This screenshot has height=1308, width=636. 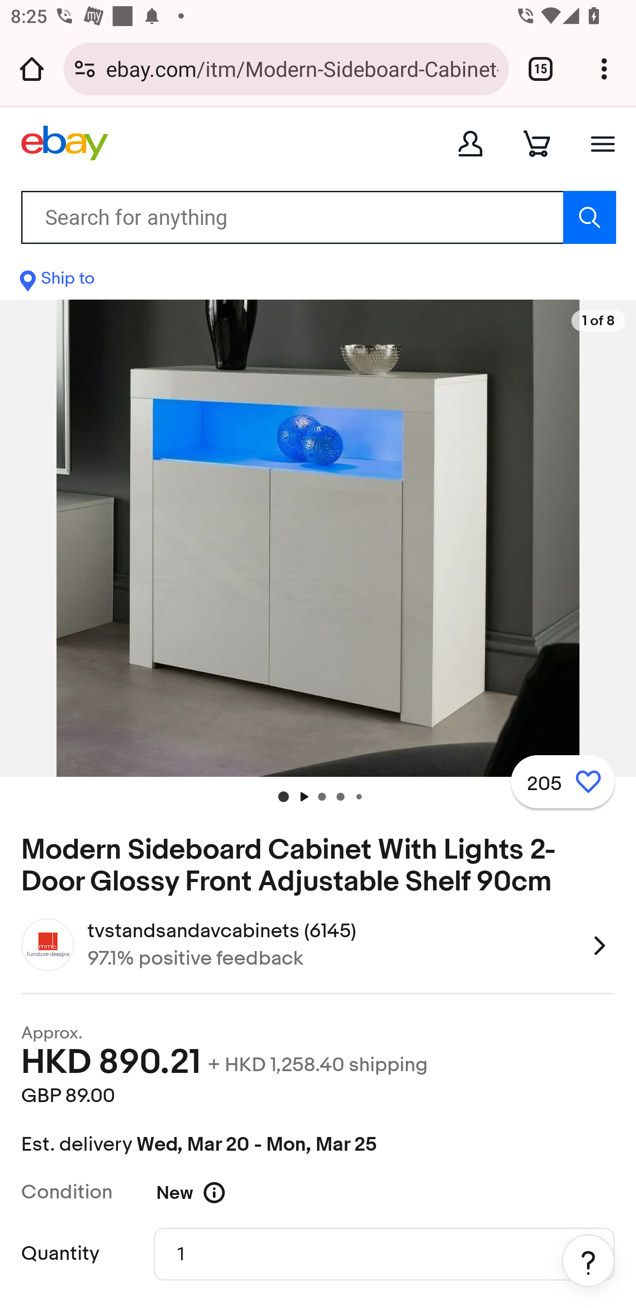 I want to click on Open Menu, so click(x=603, y=143).